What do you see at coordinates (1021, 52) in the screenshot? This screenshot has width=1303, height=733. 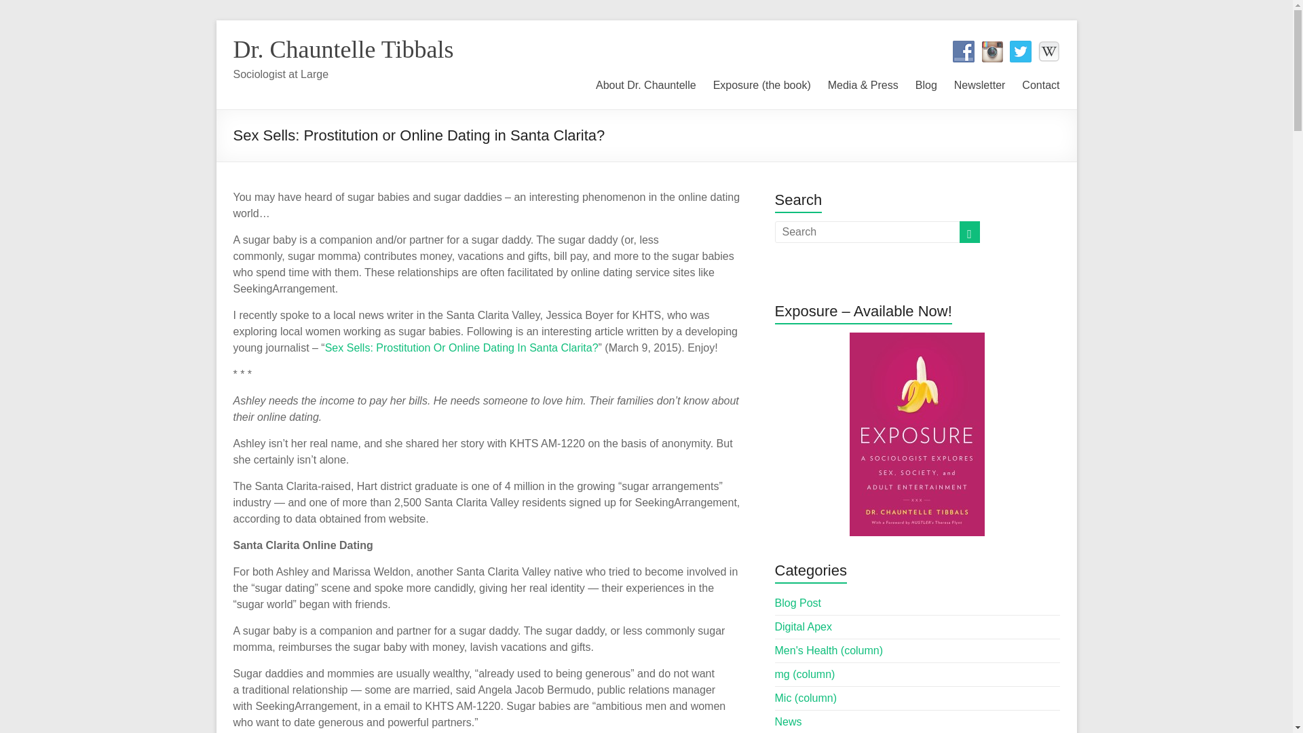 I see `Visit me on Twitter` at bounding box center [1021, 52].